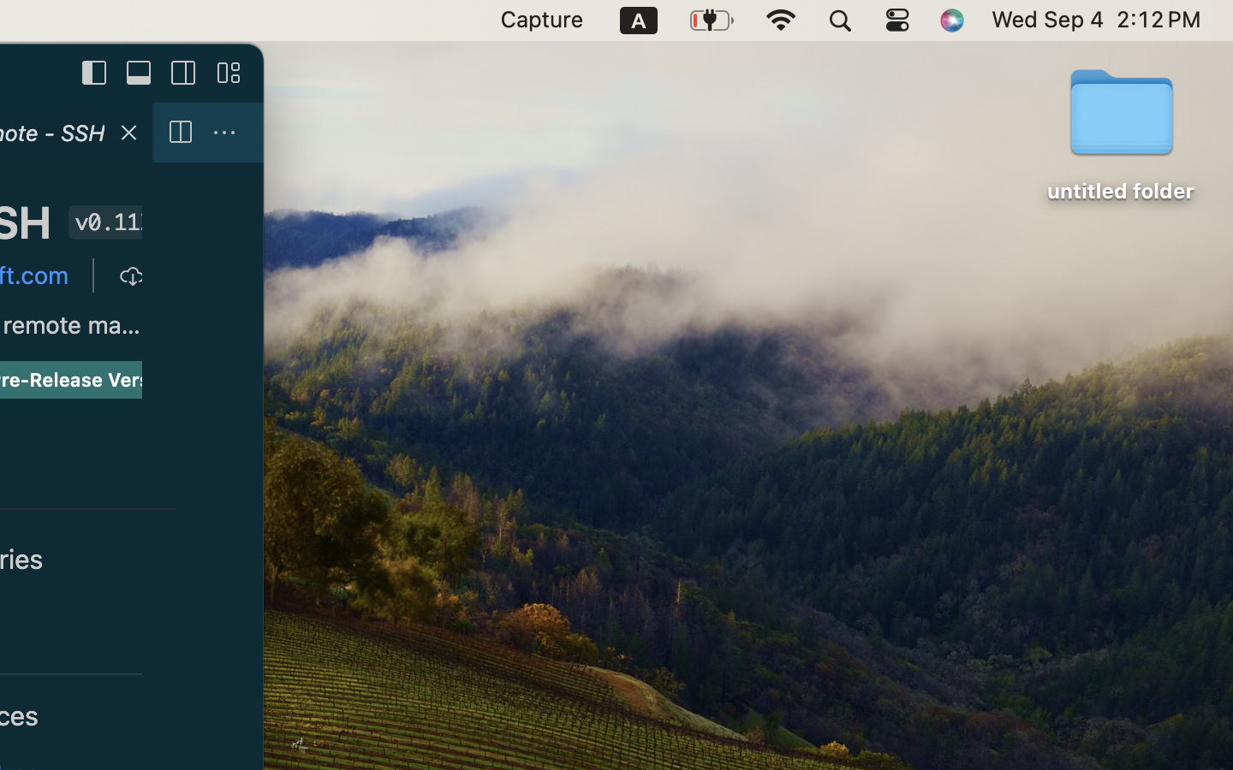 The width and height of the screenshot is (1233, 770). Describe the element at coordinates (224, 133) in the screenshot. I see `` at that location.